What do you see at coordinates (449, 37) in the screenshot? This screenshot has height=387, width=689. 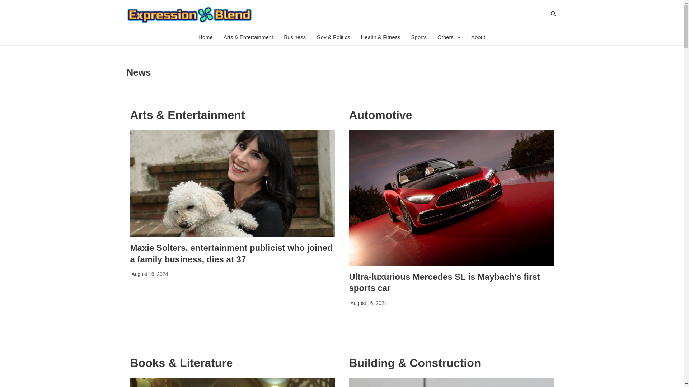 I see `Others` at bounding box center [449, 37].